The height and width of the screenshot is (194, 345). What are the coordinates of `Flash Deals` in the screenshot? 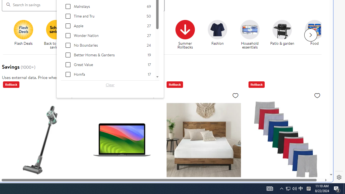 It's located at (25, 34).